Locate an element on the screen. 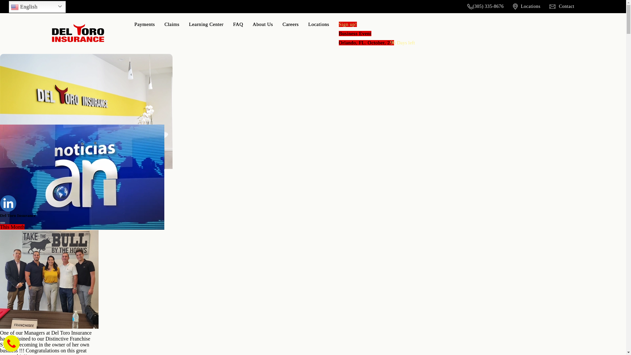 Image resolution: width=631 pixels, height=355 pixels. Locations is located at coordinates (526, 7).